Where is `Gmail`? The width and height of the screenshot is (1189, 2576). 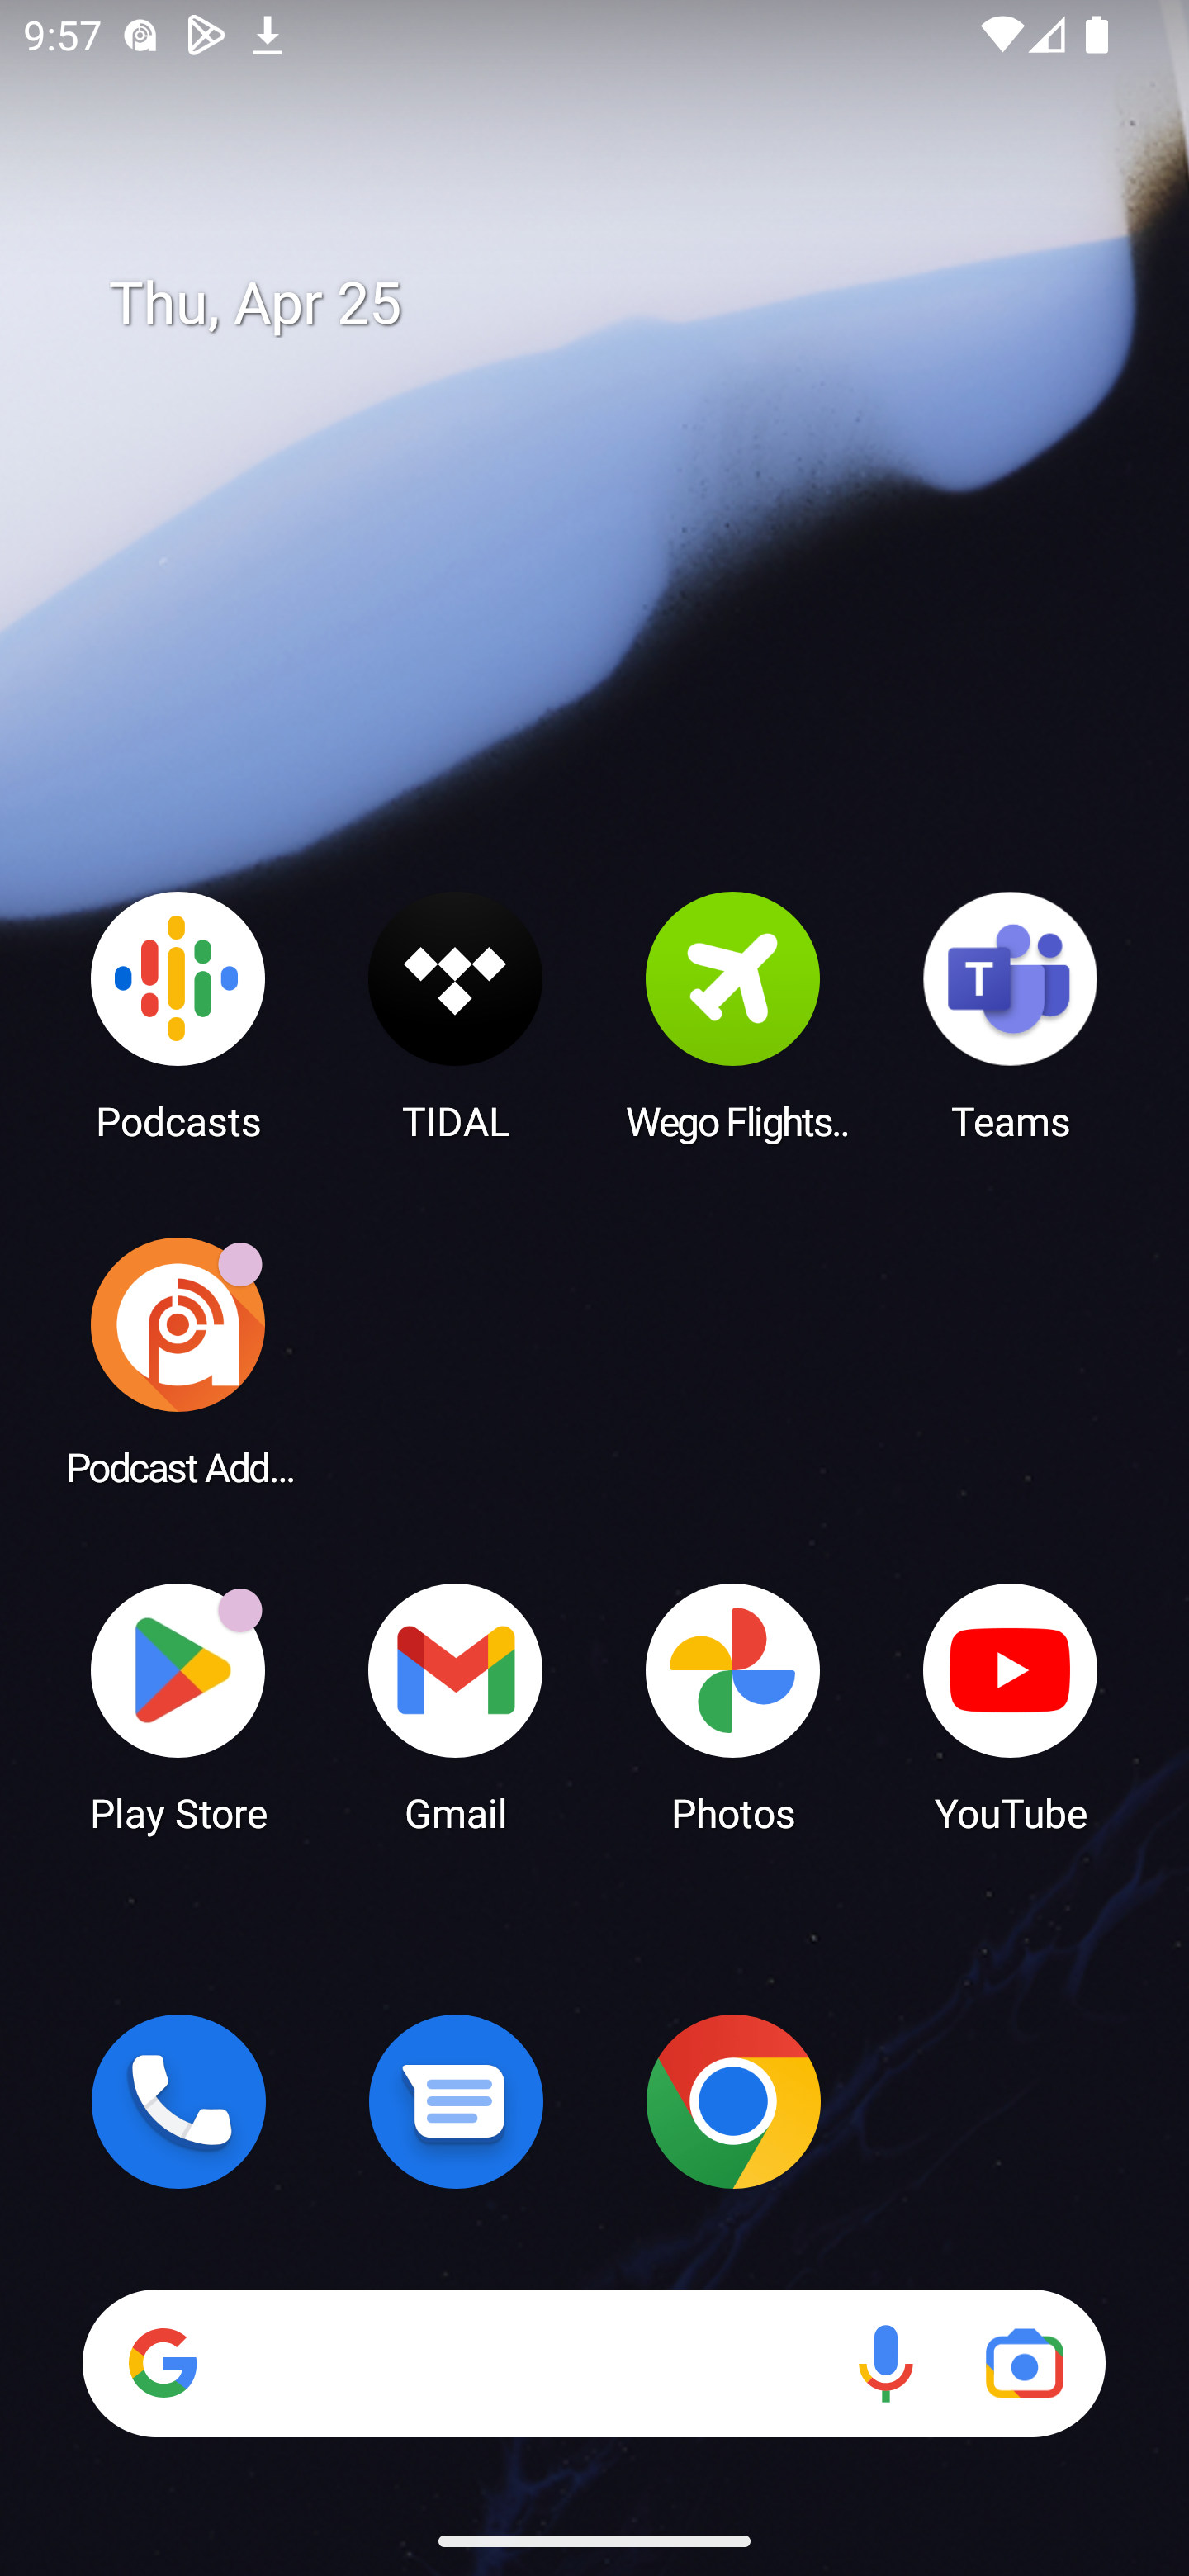
Gmail is located at coordinates (456, 1706).